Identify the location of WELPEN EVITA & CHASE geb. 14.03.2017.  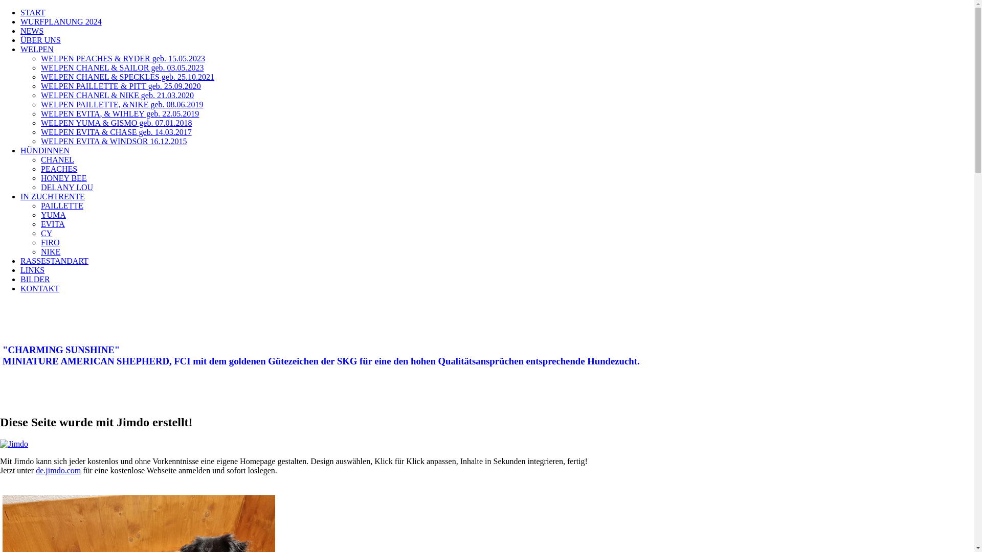
(117, 132).